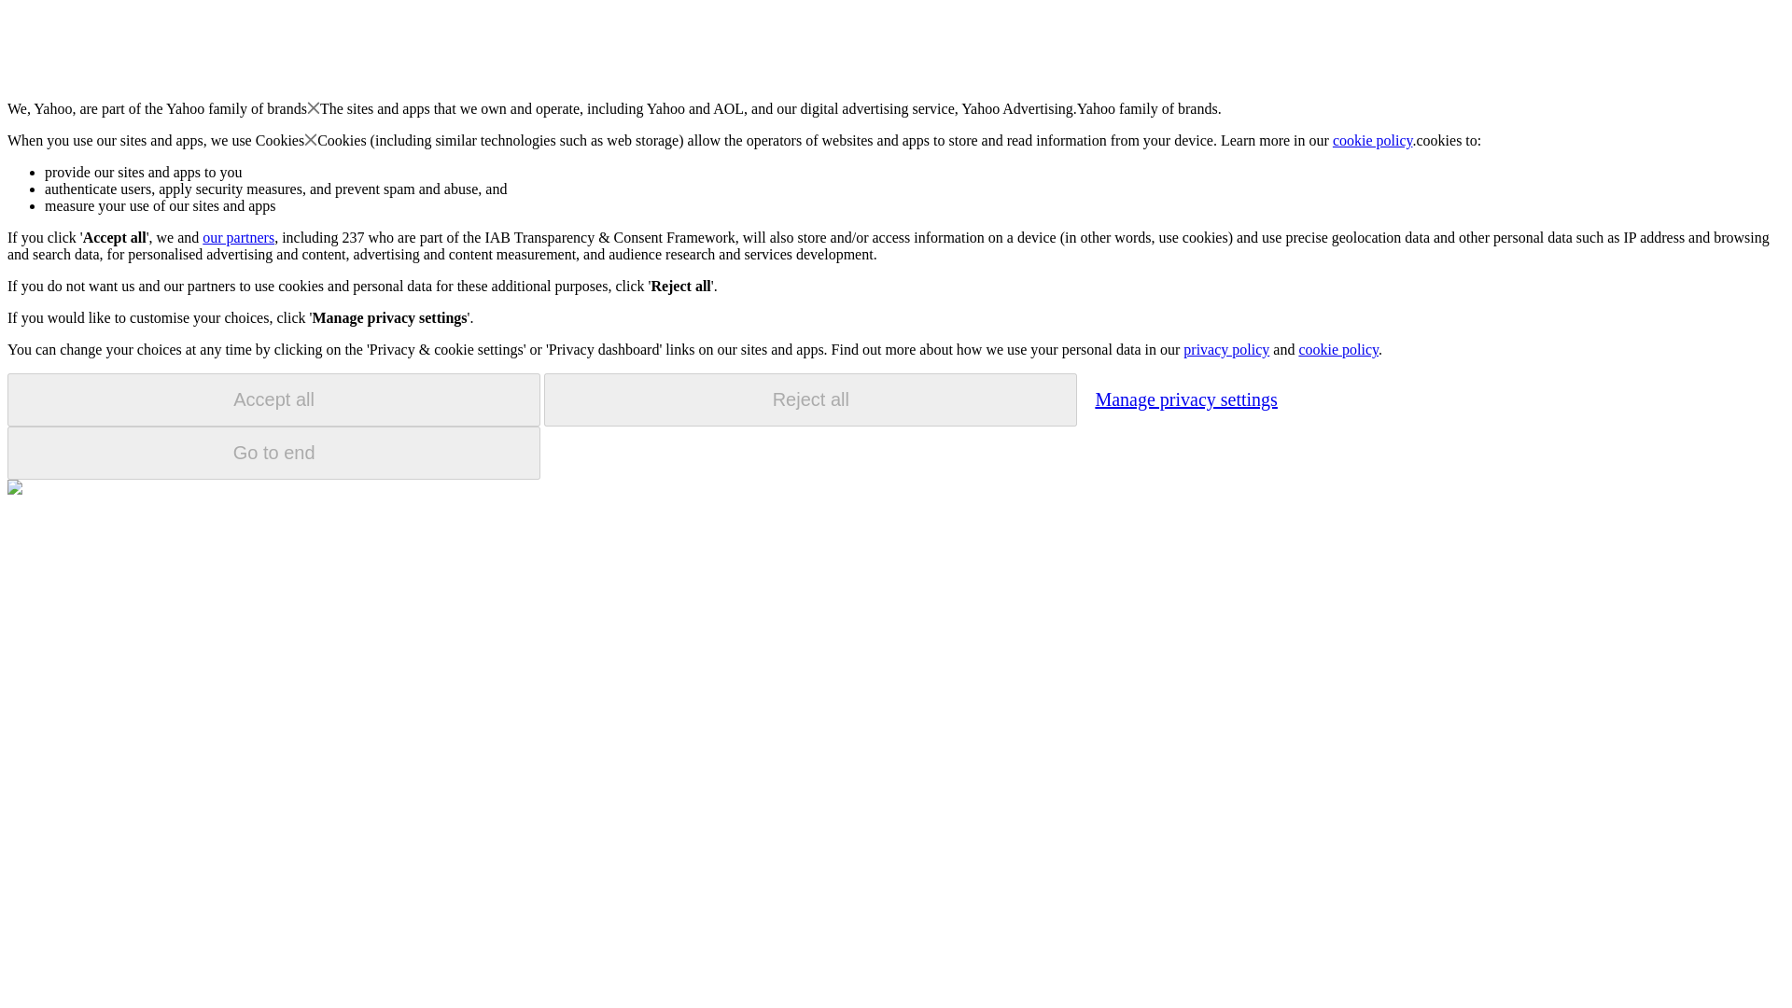 This screenshot has height=1008, width=1792. Describe the element at coordinates (1225, 349) in the screenshot. I see `privacy policy` at that location.